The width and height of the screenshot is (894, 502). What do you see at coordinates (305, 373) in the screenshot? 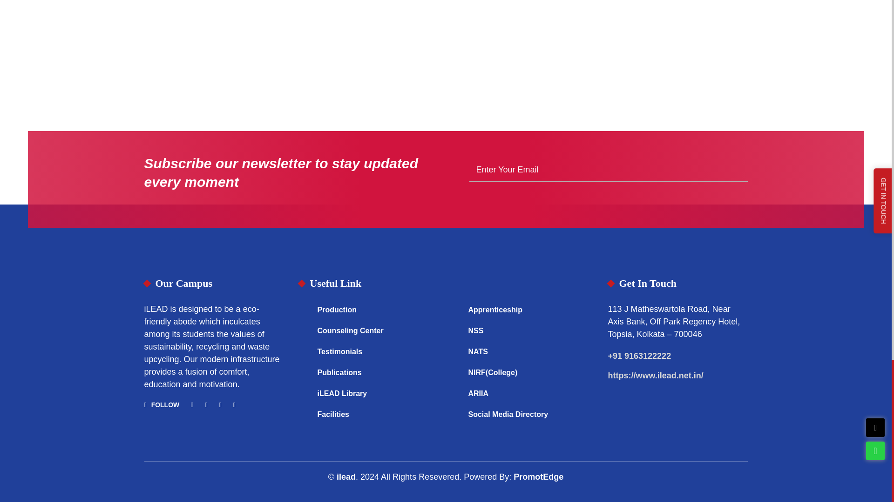
I see `publication` at bounding box center [305, 373].